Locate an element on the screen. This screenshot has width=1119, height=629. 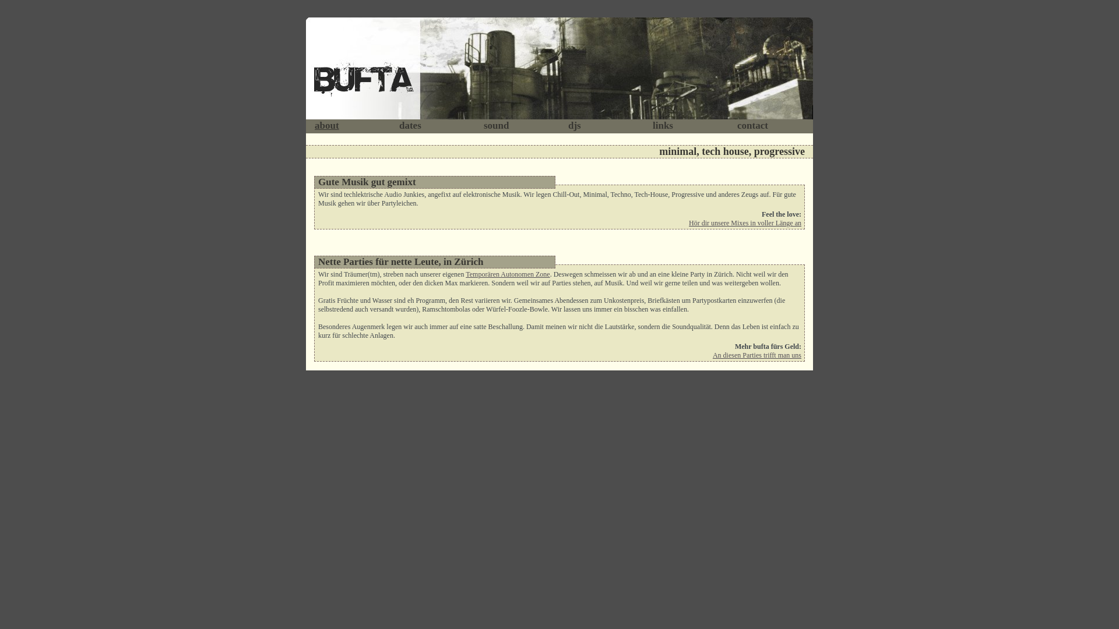
An diesen Parties trifft man uns is located at coordinates (757, 355).